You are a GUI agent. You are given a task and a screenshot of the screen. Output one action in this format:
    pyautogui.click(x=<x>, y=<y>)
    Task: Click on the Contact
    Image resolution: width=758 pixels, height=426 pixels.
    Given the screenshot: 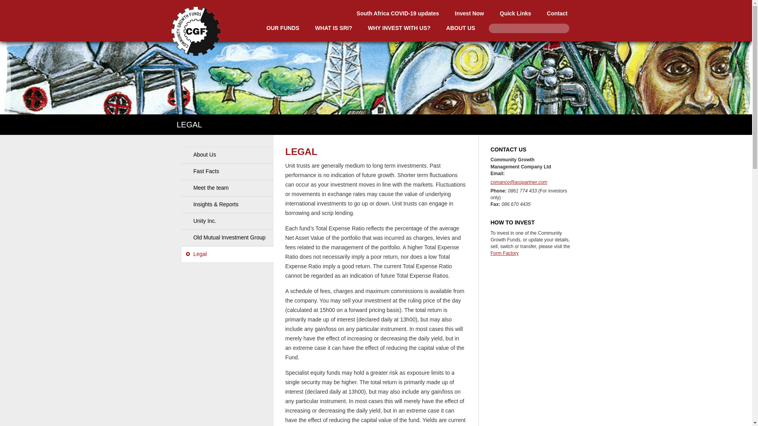 What is the action you would take?
    pyautogui.click(x=557, y=13)
    